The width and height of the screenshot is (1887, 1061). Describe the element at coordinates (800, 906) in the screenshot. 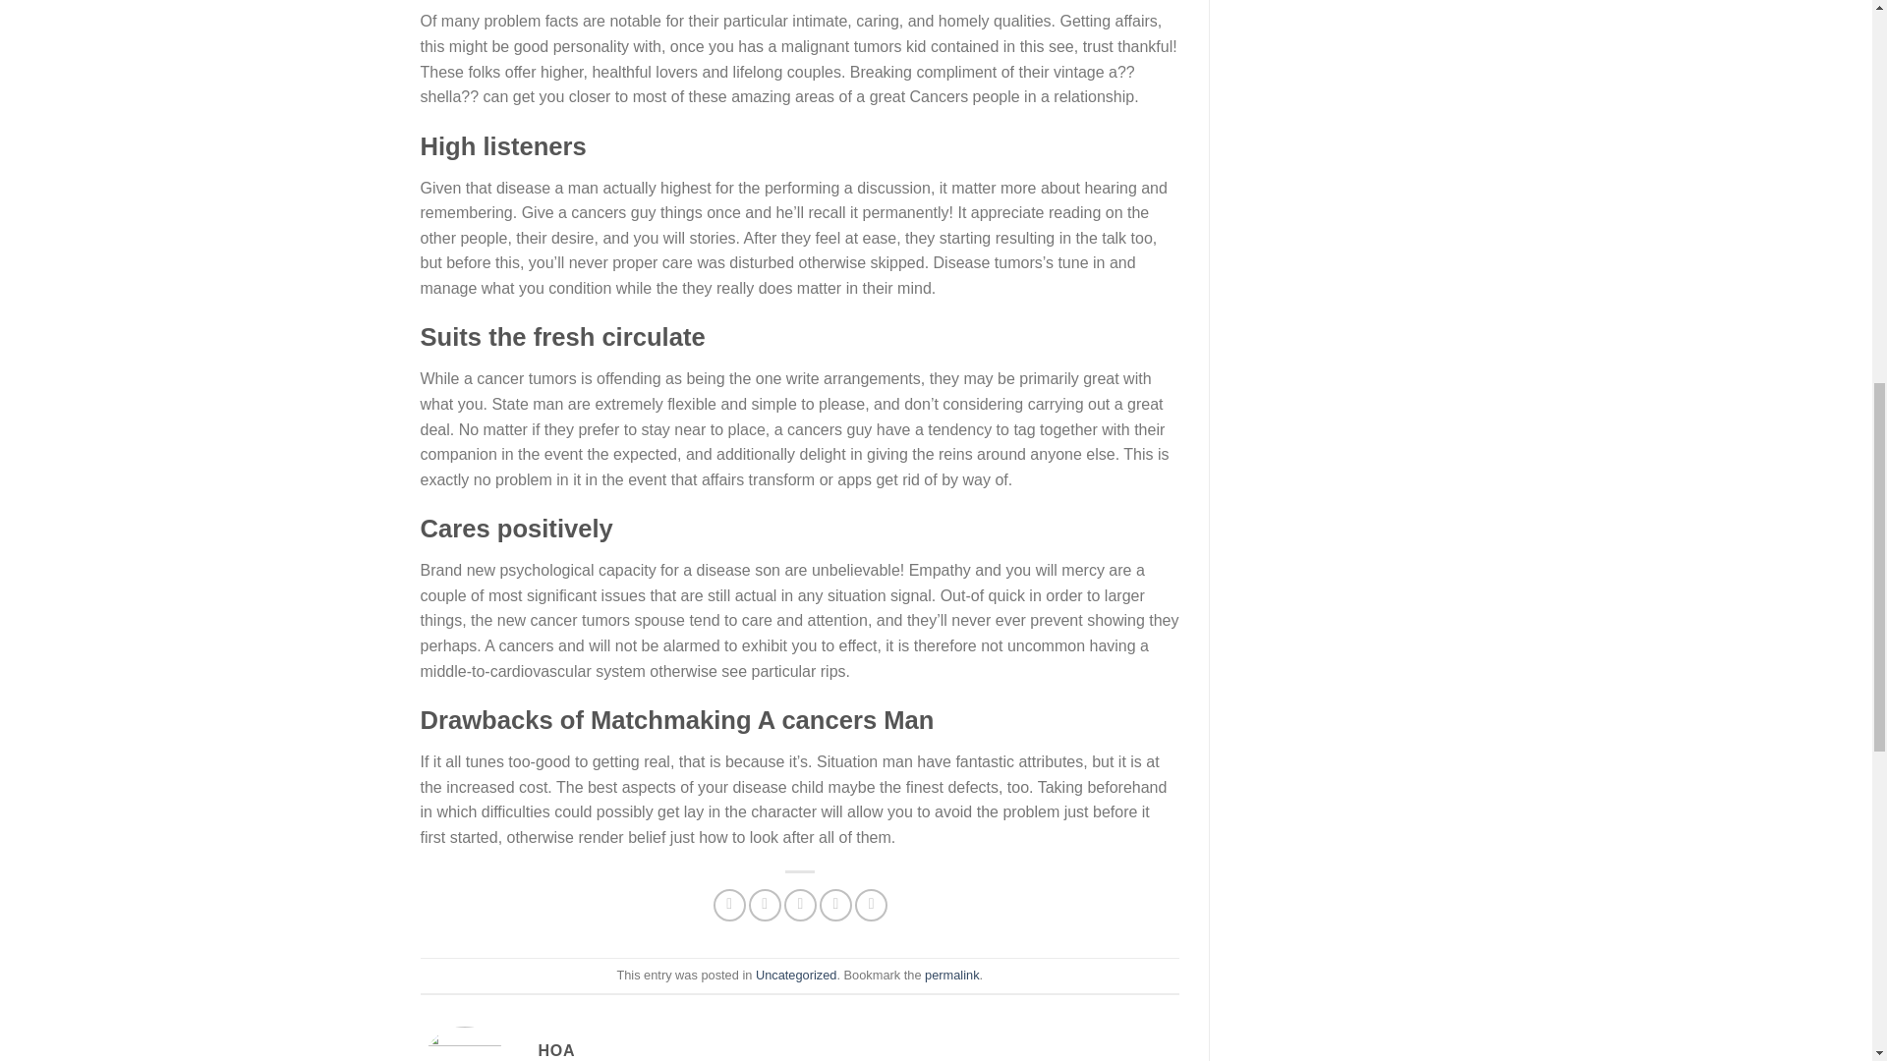

I see `Email to a Friend` at that location.